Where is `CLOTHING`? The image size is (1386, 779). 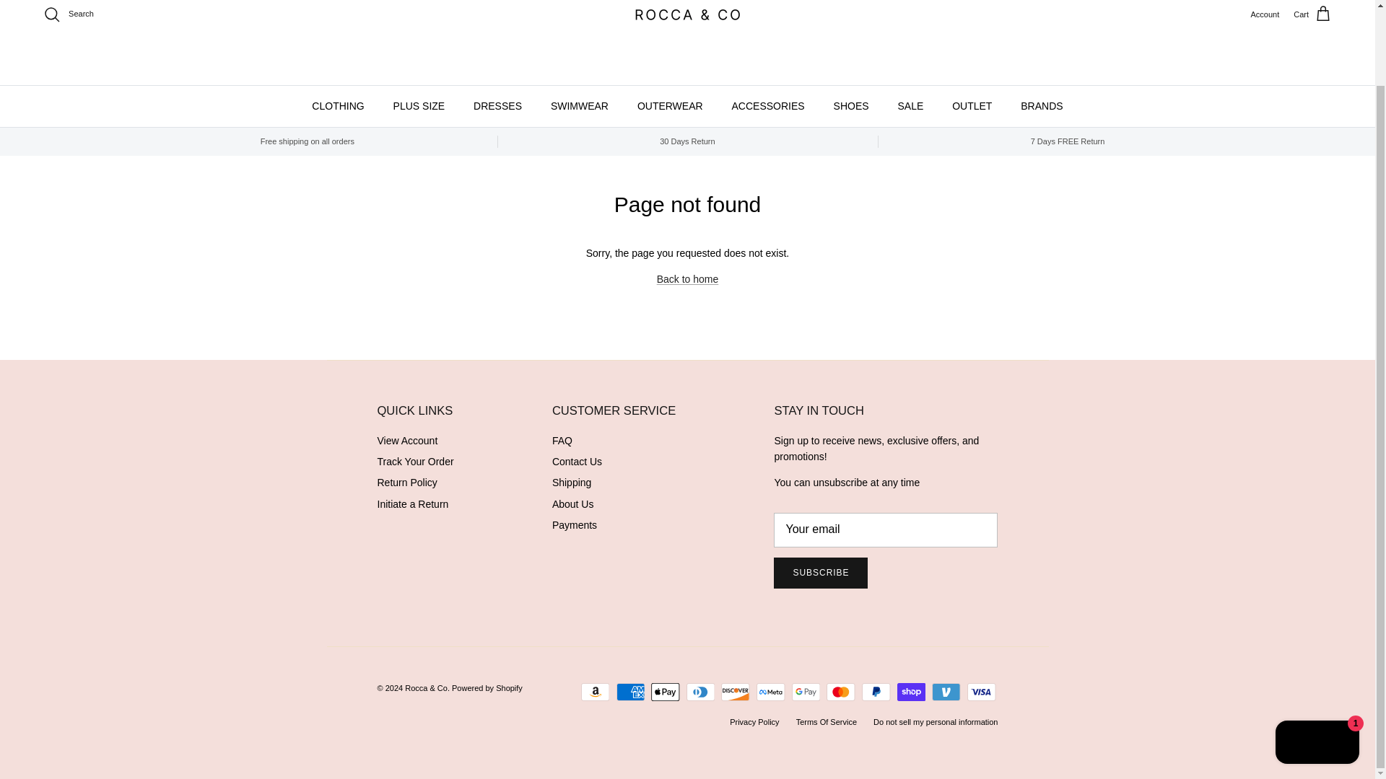 CLOTHING is located at coordinates (338, 106).